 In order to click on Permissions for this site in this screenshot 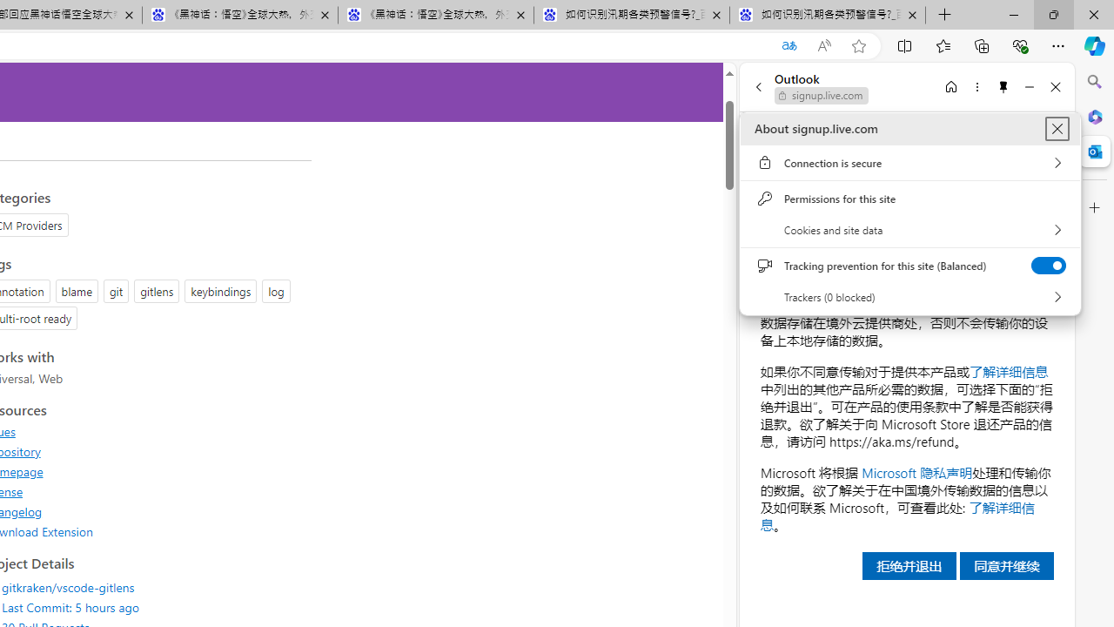, I will do `click(910, 199)`.